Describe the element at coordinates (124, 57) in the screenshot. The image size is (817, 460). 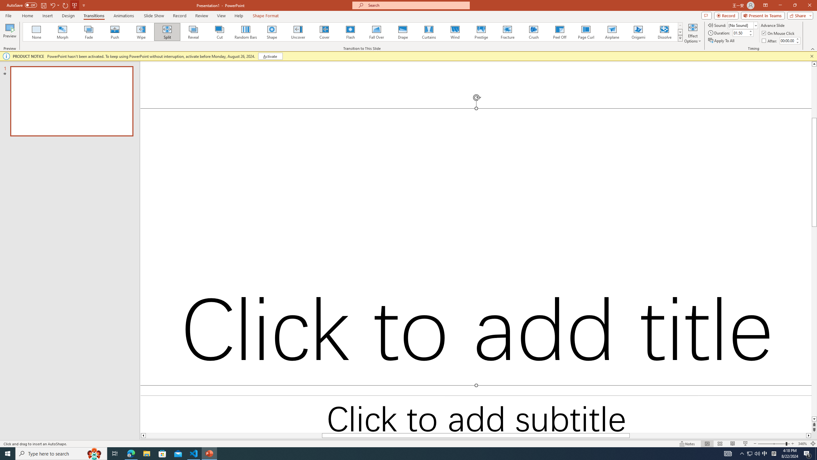
I see `Superscript` at that location.